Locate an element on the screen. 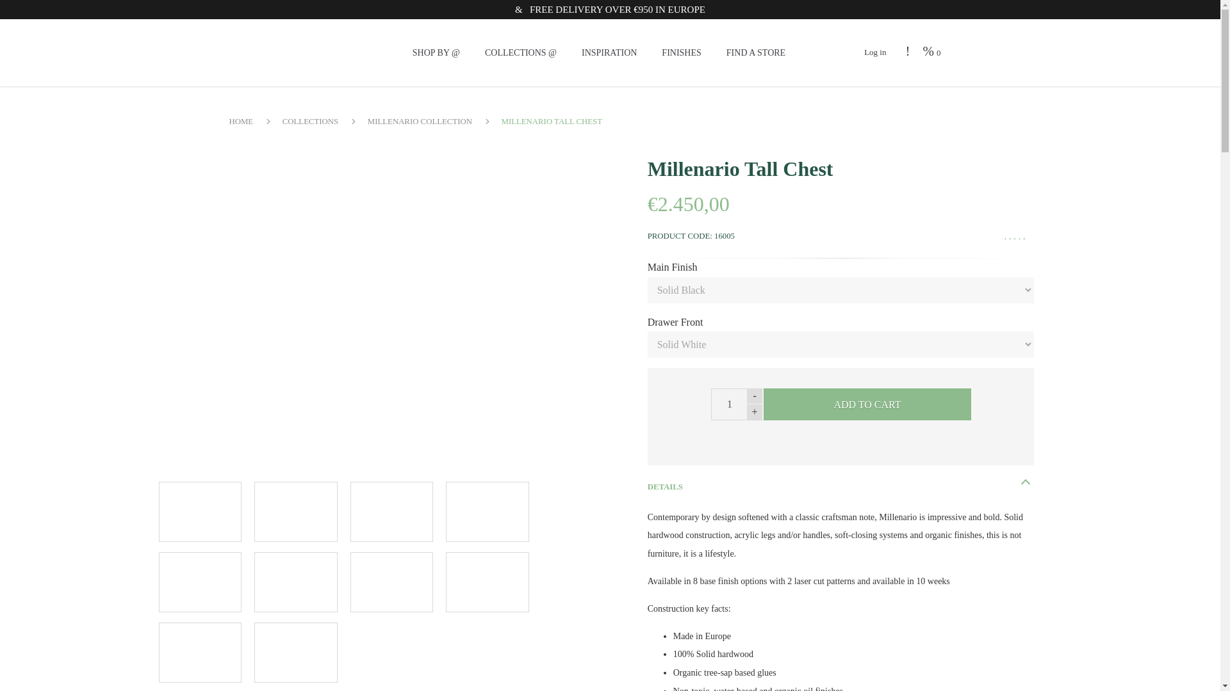  FIND A STORE is located at coordinates (756, 52).